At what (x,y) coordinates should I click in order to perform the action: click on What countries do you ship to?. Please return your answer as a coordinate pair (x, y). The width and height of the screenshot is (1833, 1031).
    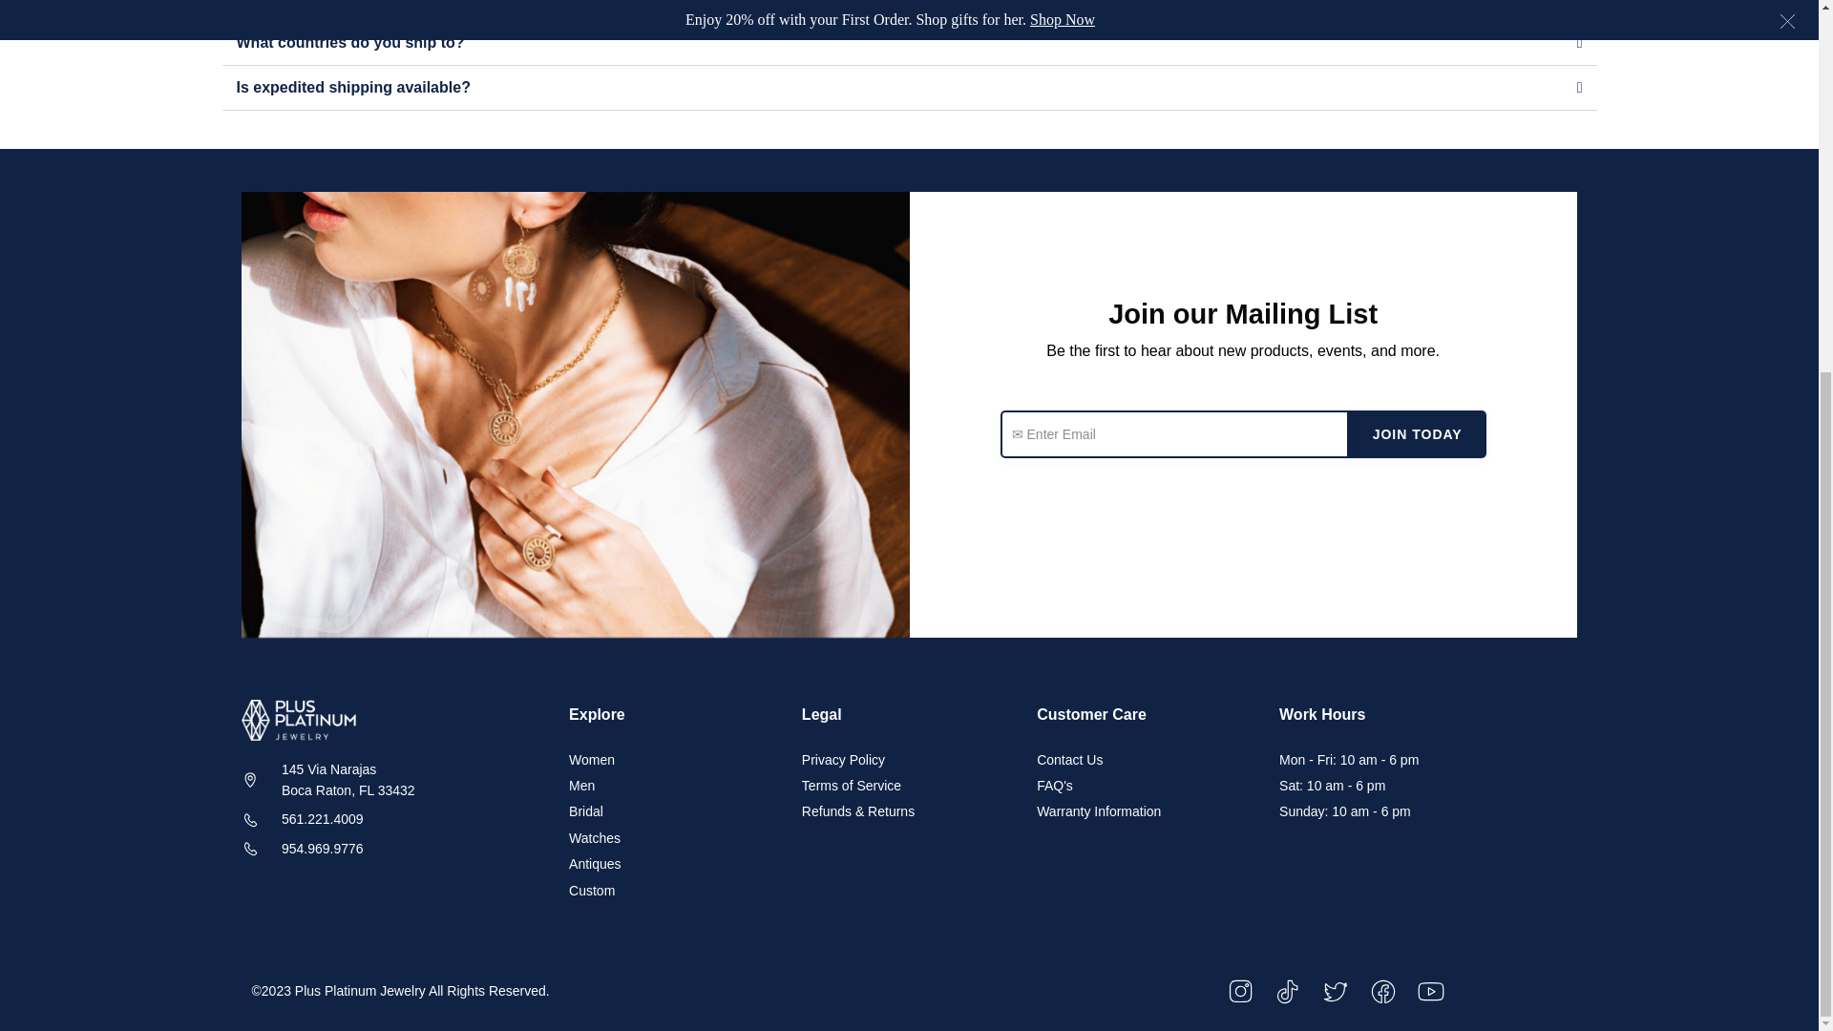
    Looking at the image, I should click on (675, 890).